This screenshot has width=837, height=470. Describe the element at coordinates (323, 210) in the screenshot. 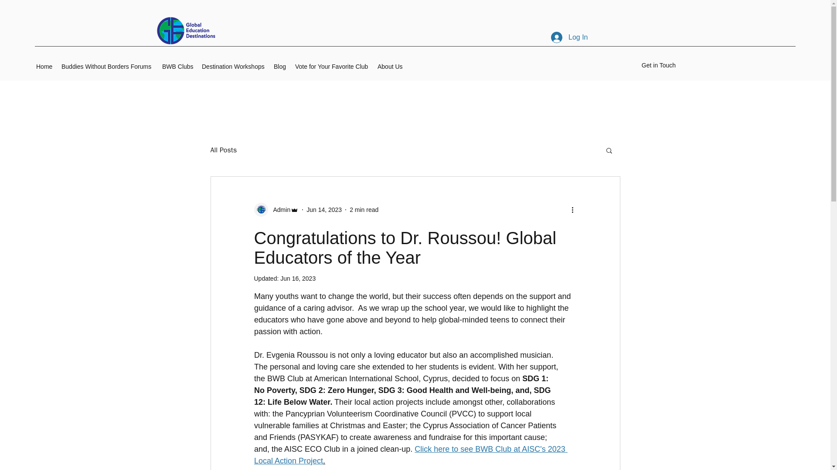

I see `Jun 14, 2023` at that location.